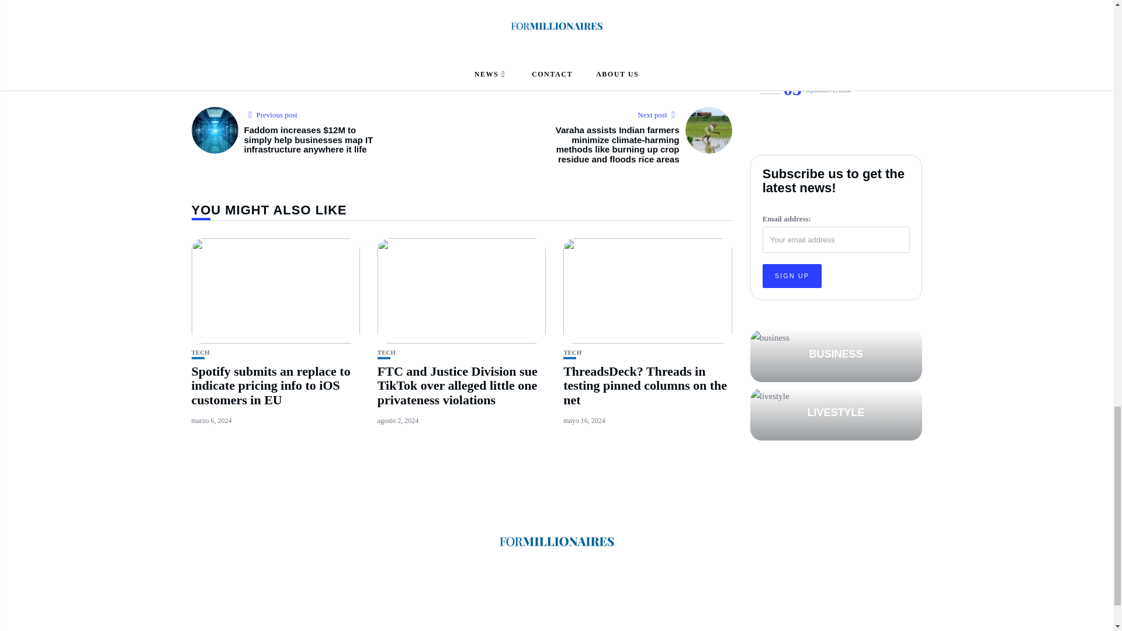 Image resolution: width=1122 pixels, height=631 pixels. What do you see at coordinates (404, 6) in the screenshot?
I see `Entradas de Emily Clark` at bounding box center [404, 6].